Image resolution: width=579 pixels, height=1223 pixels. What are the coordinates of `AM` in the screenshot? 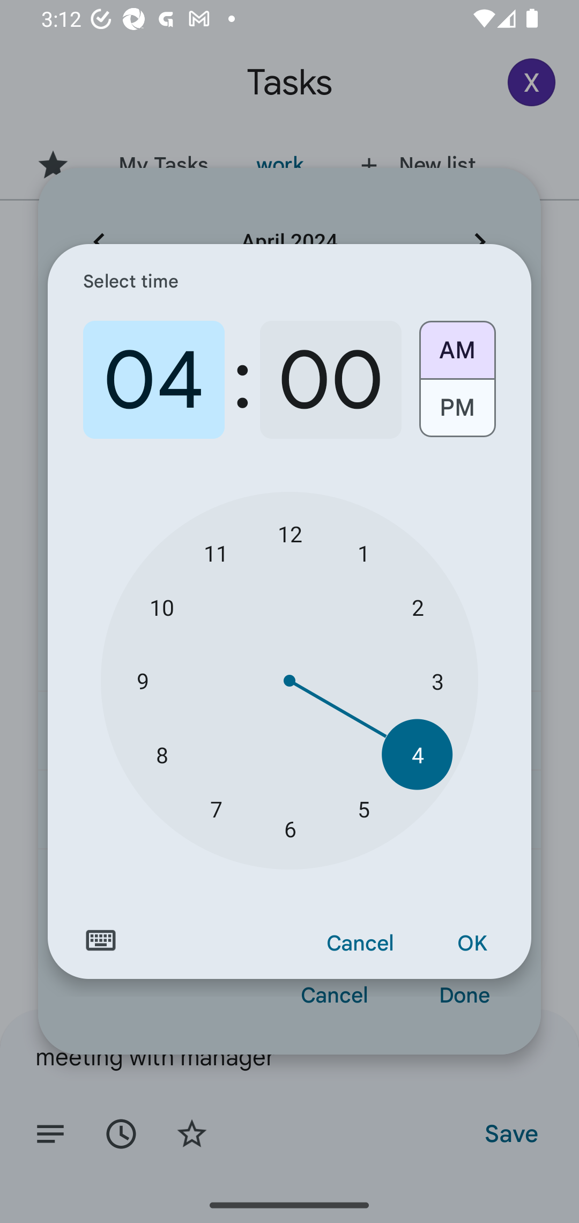 It's located at (457, 344).